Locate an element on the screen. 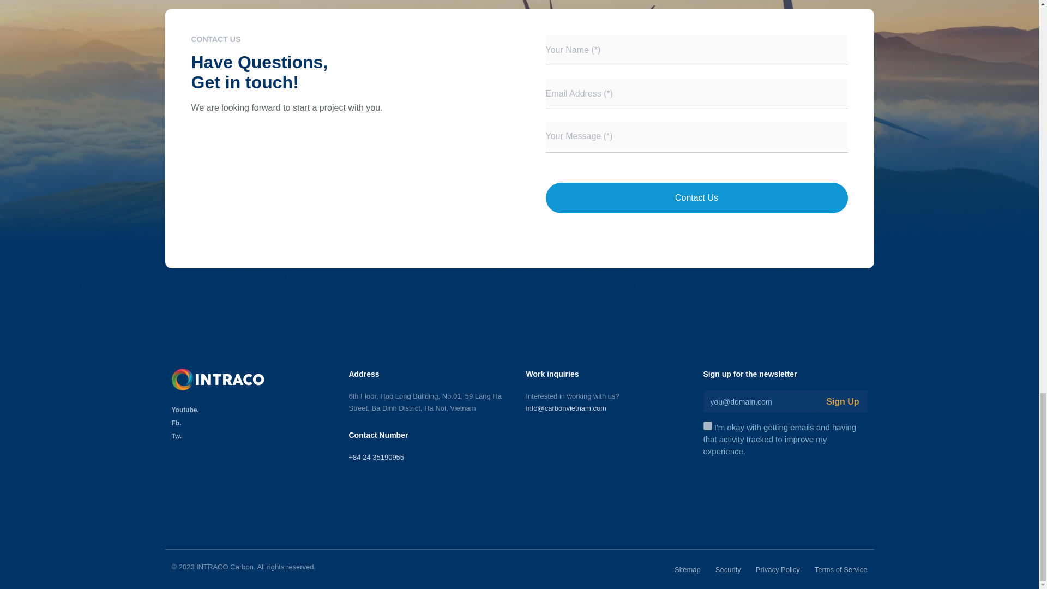 Image resolution: width=1047 pixels, height=589 pixels. Youtube. is located at coordinates (253, 410).